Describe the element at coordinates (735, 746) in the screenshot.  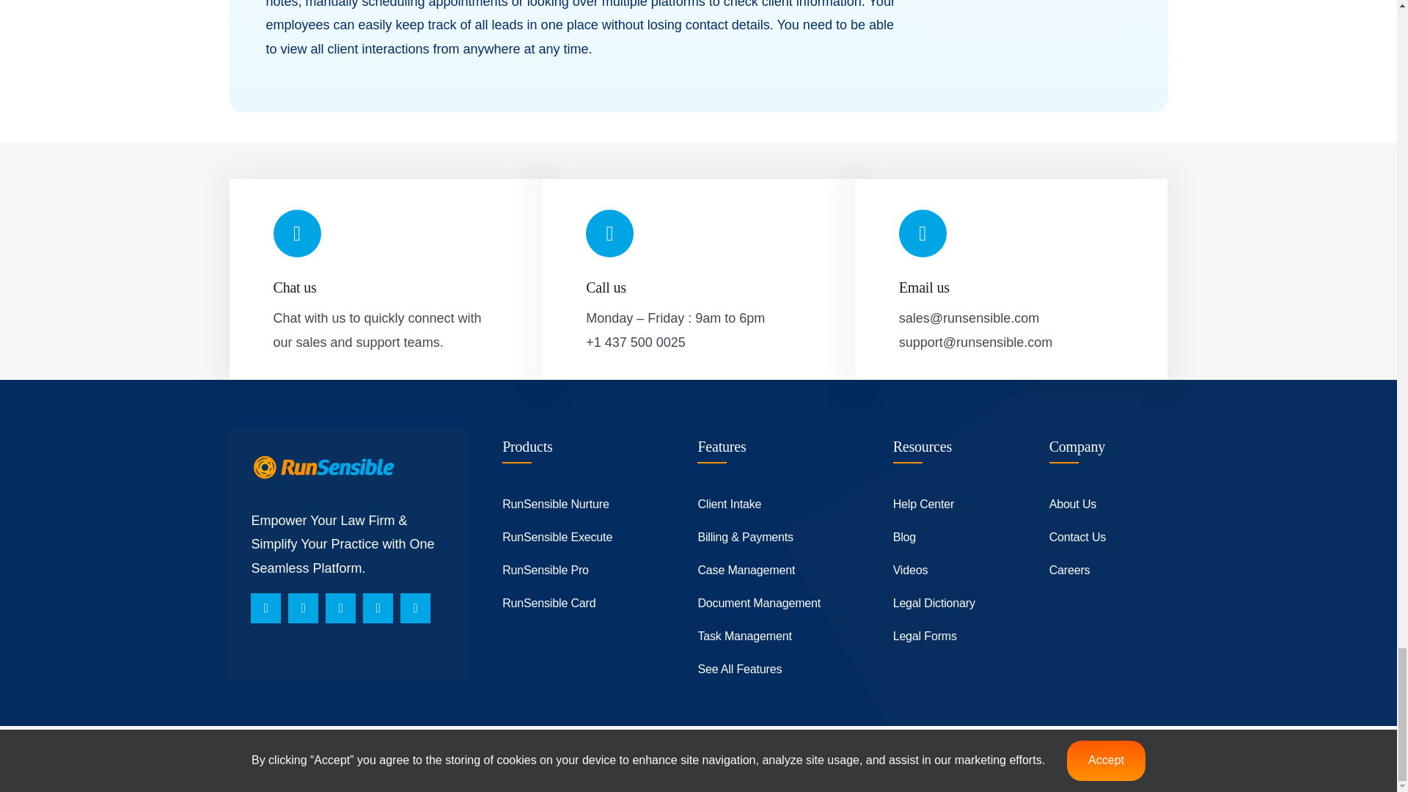
I see `Security` at that location.